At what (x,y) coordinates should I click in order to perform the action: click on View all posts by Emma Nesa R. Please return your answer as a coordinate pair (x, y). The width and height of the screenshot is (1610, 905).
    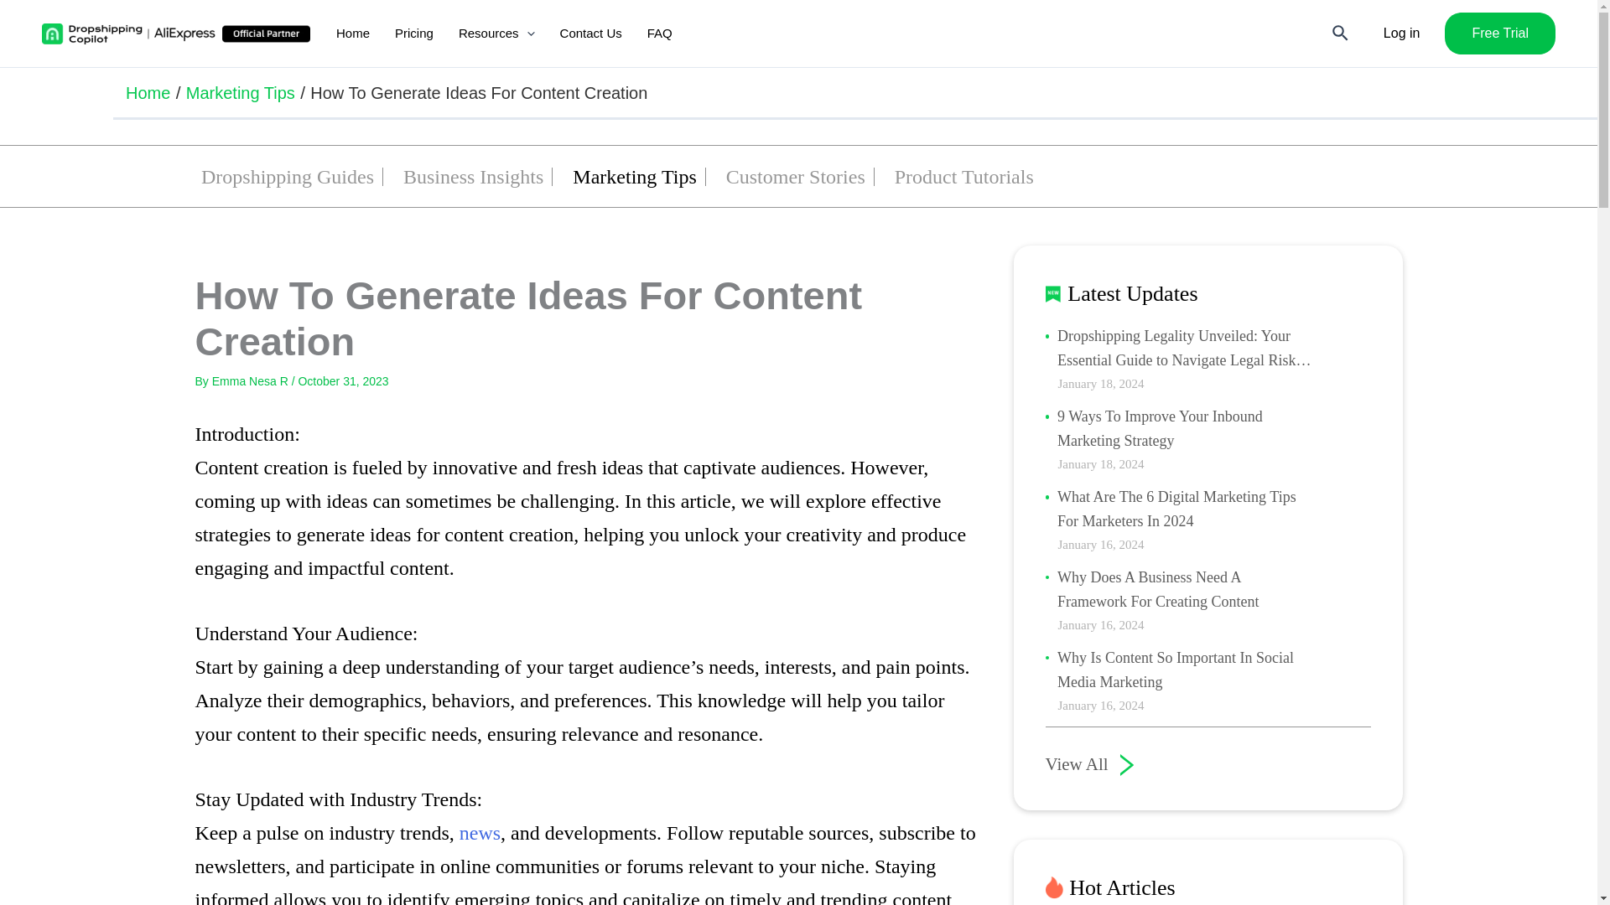
    Looking at the image, I should click on (252, 381).